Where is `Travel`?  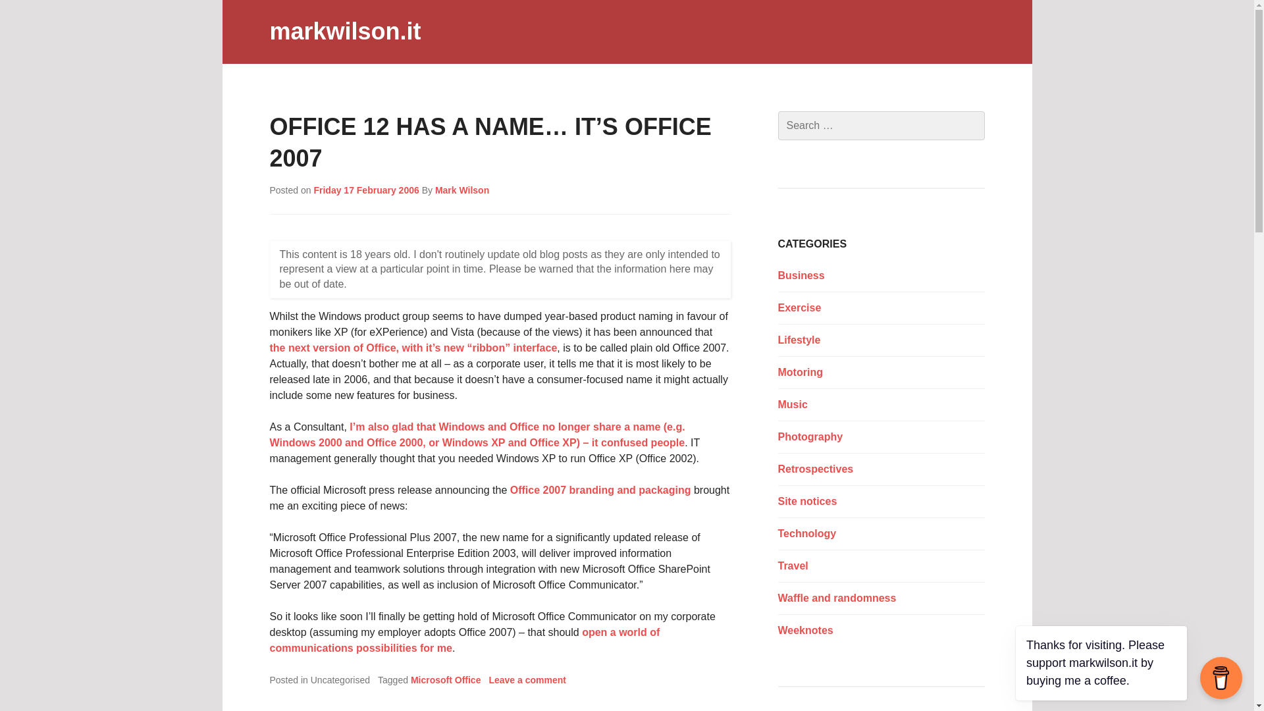 Travel is located at coordinates (793, 566).